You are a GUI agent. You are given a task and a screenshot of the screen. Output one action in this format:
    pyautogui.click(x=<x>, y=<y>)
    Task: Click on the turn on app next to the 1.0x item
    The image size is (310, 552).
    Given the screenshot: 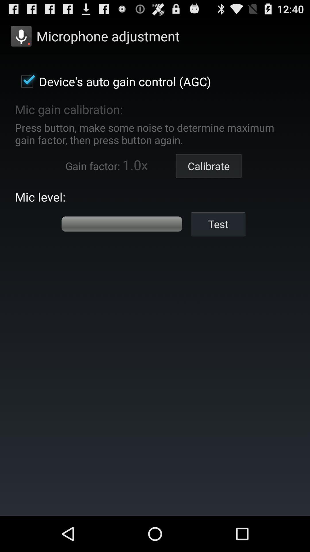 What is the action you would take?
    pyautogui.click(x=208, y=166)
    